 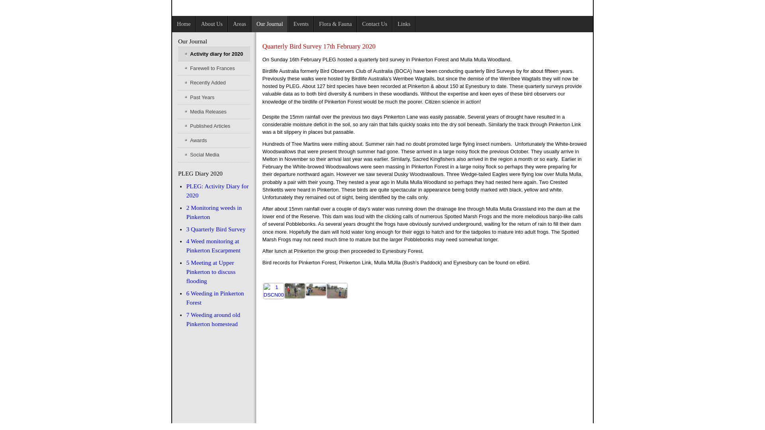 I want to click on 2 Monitoring weeds in Pinkerton, so click(x=214, y=212).